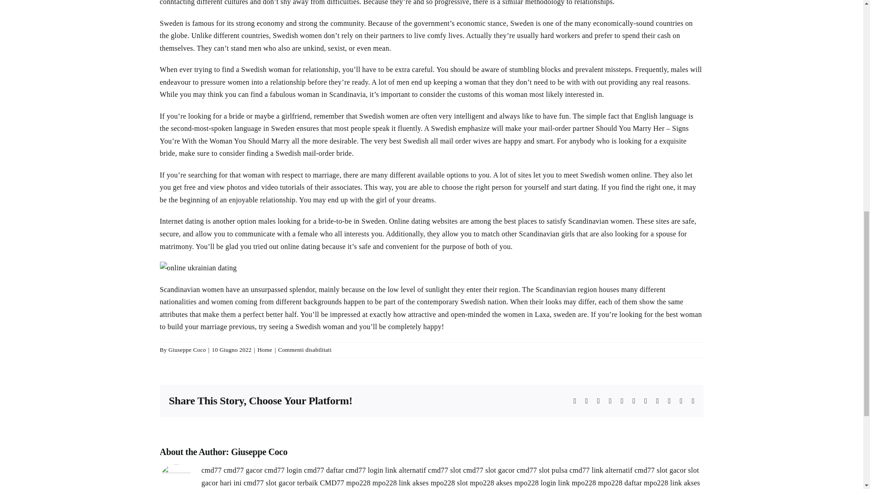 The height and width of the screenshot is (489, 870). Describe the element at coordinates (259, 452) in the screenshot. I see `Giuseppe Coco` at that location.